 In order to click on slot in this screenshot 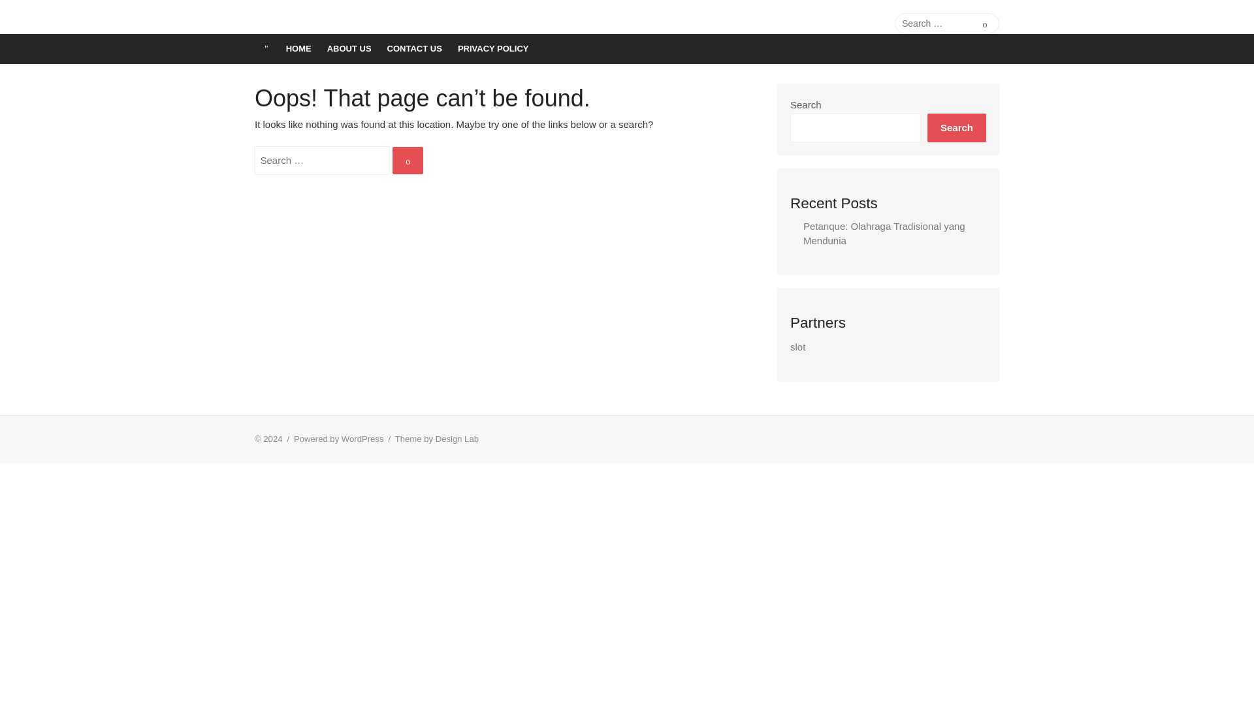, I will do `click(797, 347)`.